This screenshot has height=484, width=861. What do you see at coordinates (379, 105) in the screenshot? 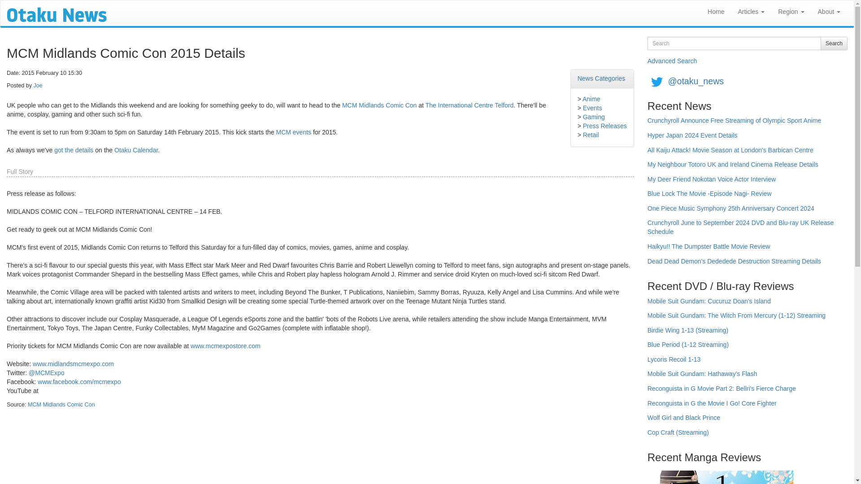
I see `MCM Midlands Comic Con` at bounding box center [379, 105].